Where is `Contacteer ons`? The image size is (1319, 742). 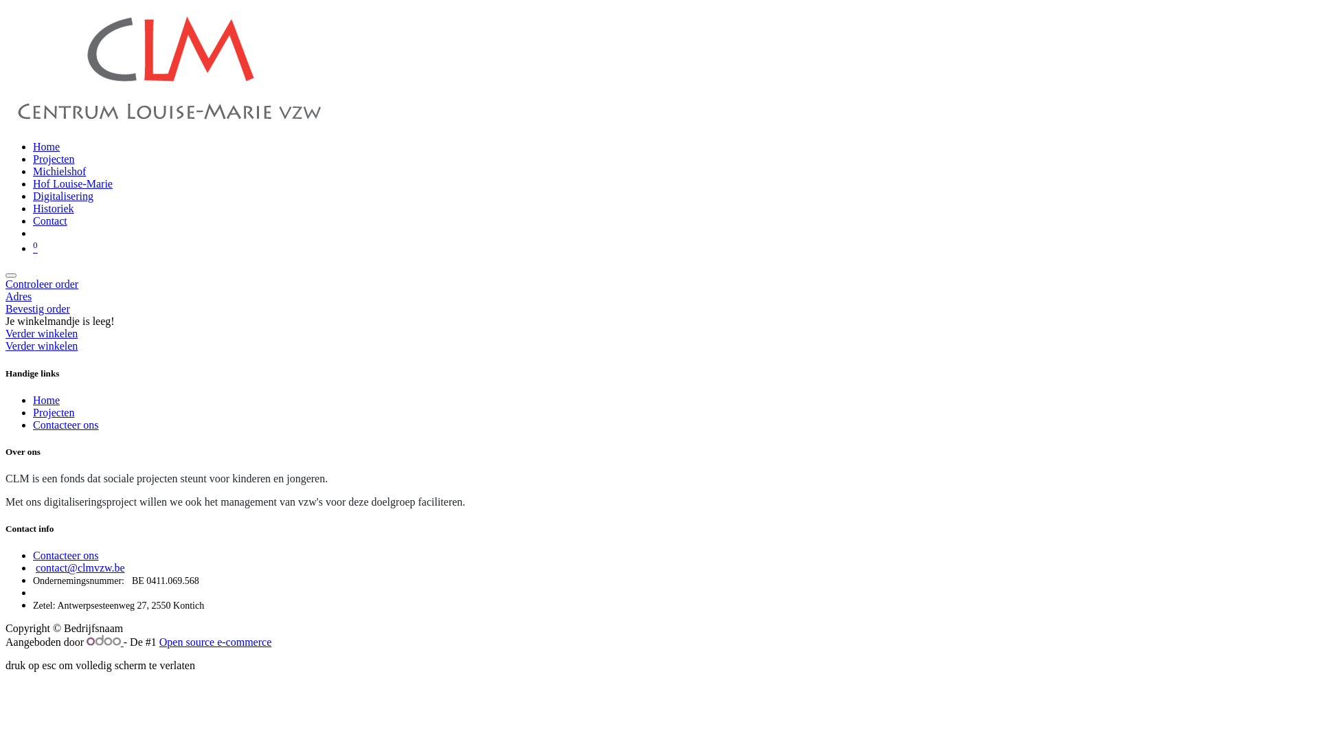 Contacteer ons is located at coordinates (66, 555).